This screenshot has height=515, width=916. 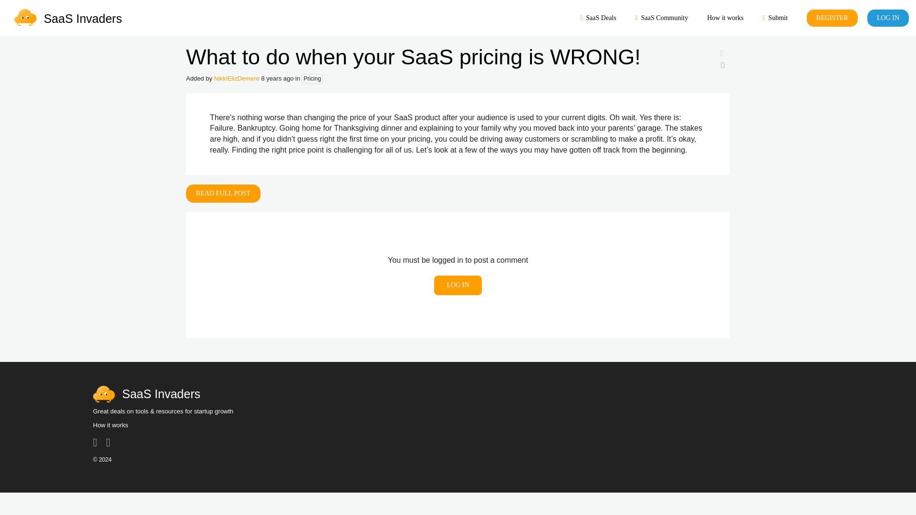 What do you see at coordinates (725, 18) in the screenshot?
I see `How it works` at bounding box center [725, 18].